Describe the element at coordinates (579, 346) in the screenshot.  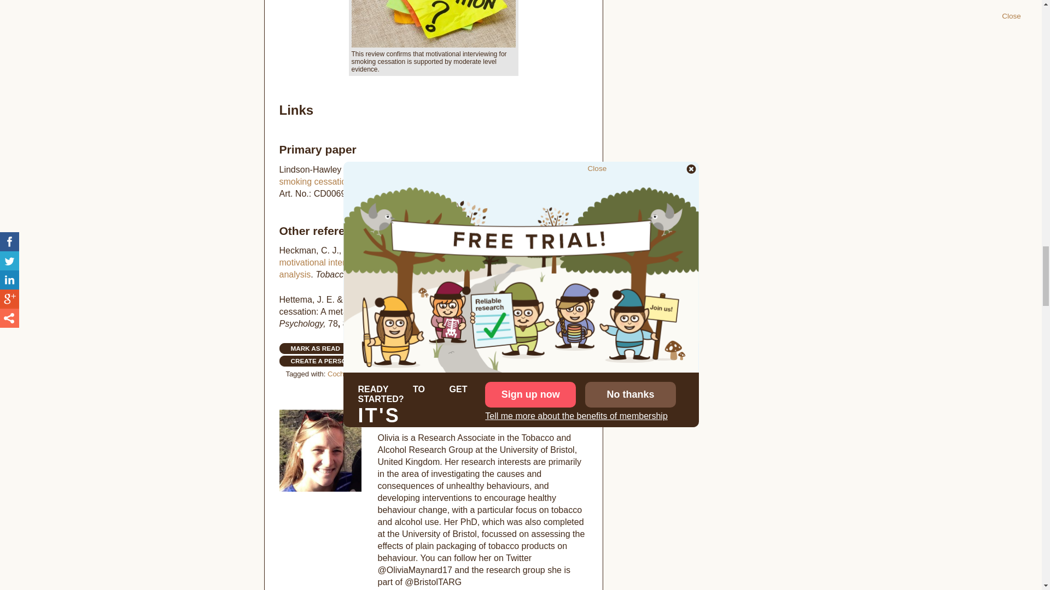
I see `Share via email` at that location.